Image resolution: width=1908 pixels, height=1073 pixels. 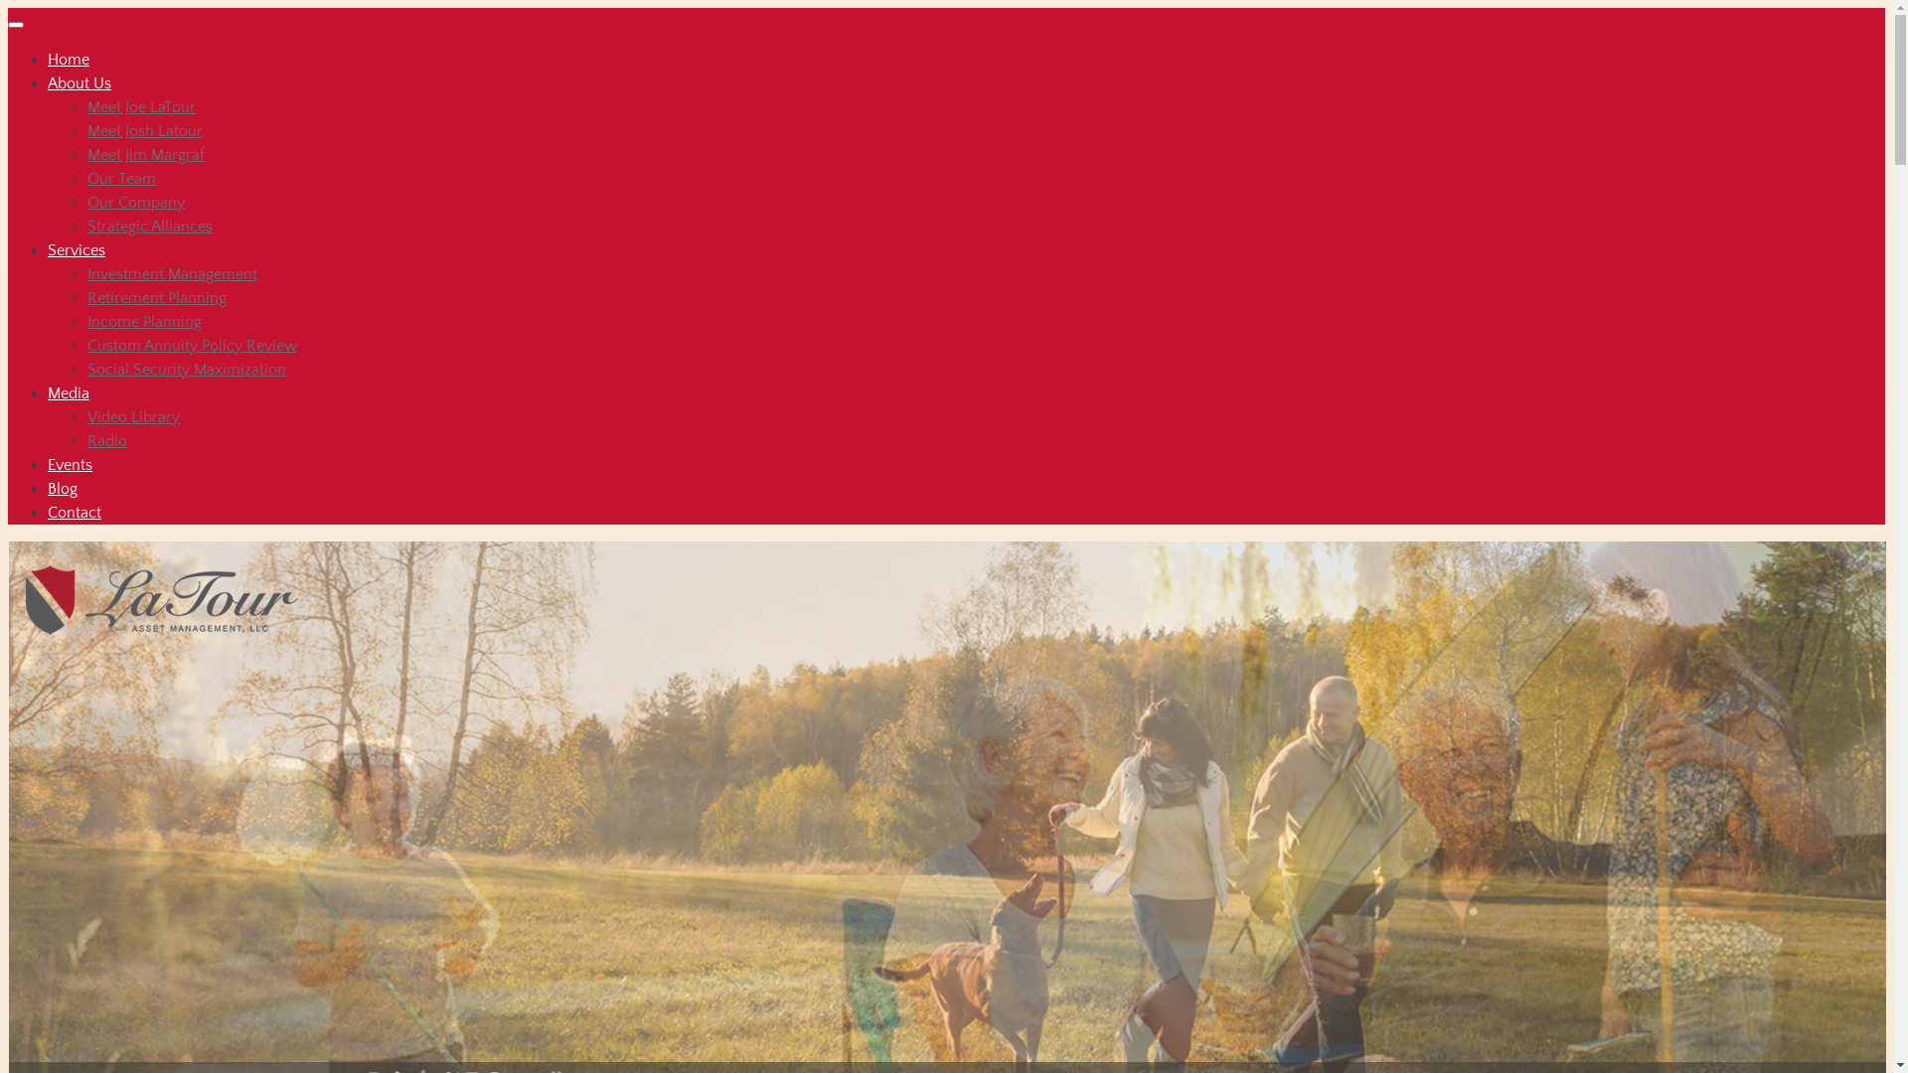 What do you see at coordinates (107, 441) in the screenshot?
I see `Radio` at bounding box center [107, 441].